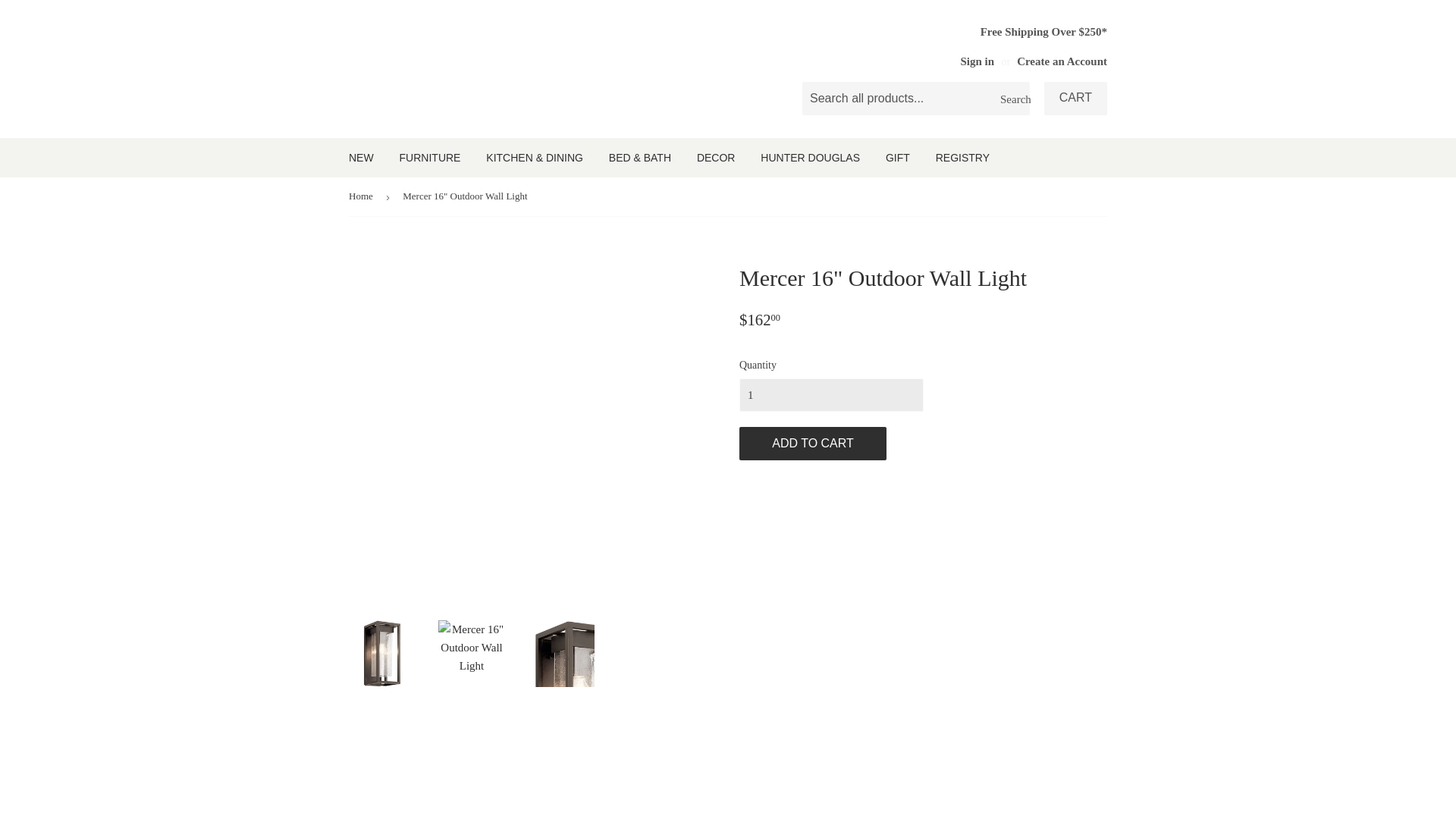  Describe the element at coordinates (831, 394) in the screenshot. I see `1` at that location.